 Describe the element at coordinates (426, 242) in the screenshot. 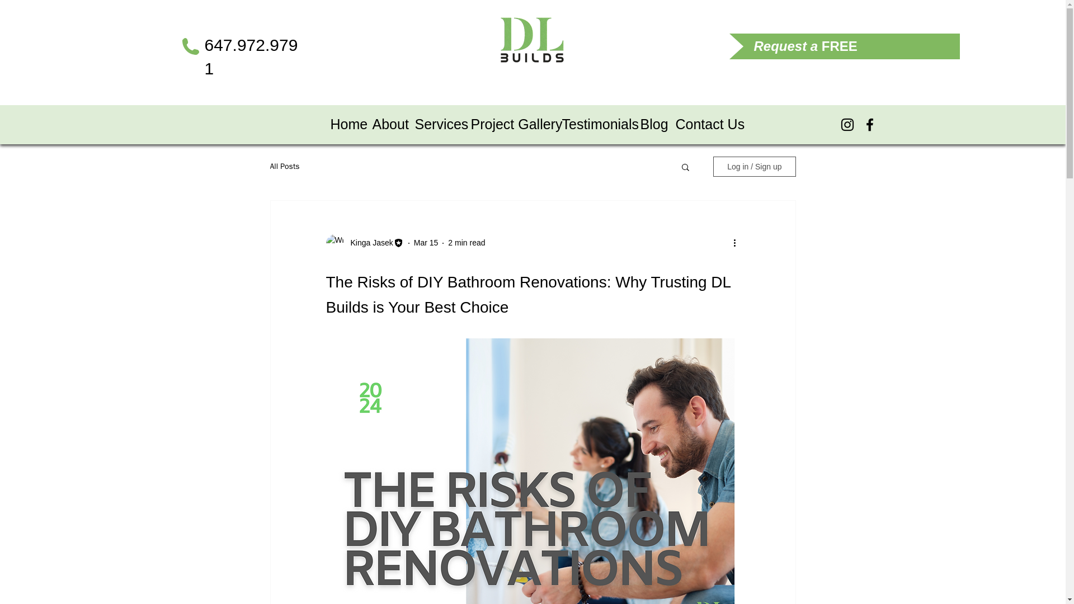

I see `Mar 15` at that location.